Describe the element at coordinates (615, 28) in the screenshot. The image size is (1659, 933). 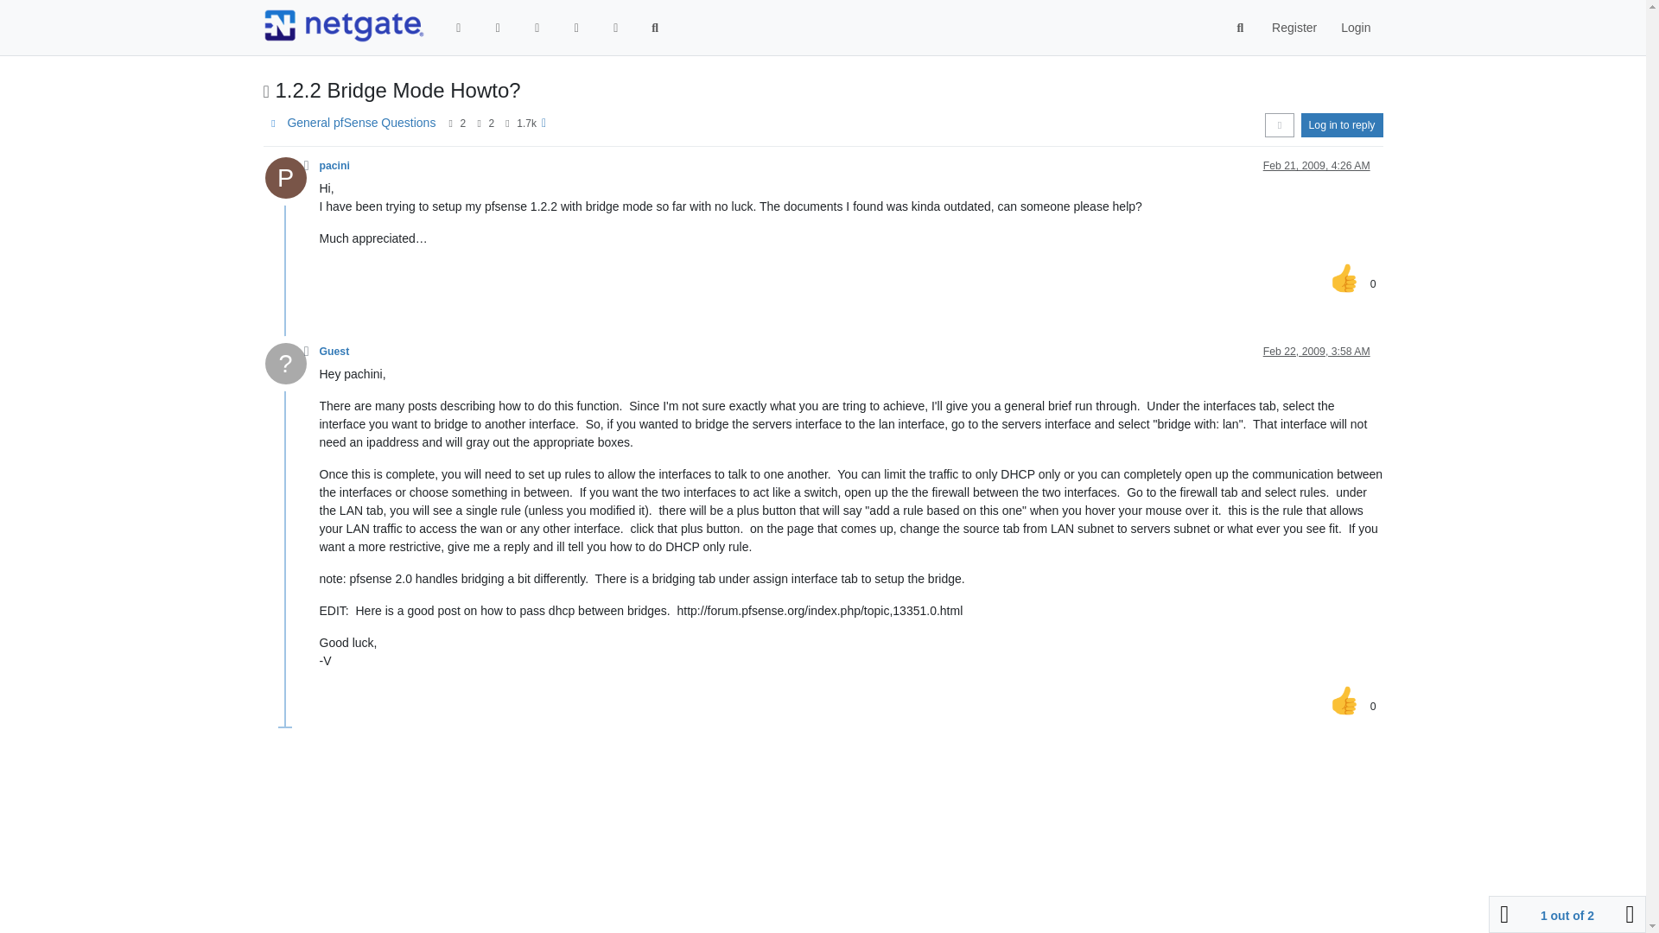
I see `Users` at that location.